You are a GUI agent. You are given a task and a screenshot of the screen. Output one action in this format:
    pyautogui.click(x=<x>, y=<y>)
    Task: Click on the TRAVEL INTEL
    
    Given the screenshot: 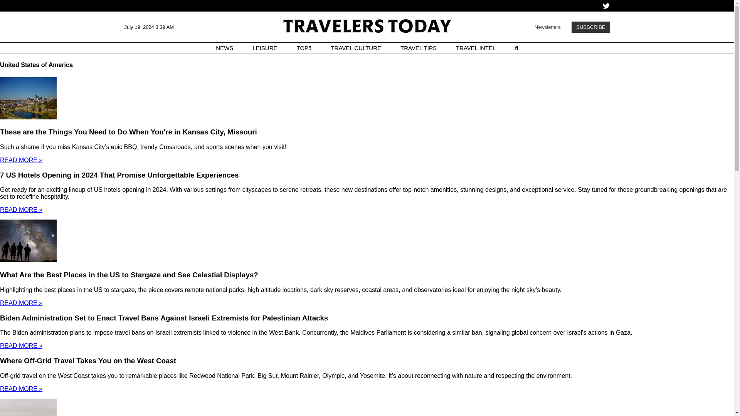 What is the action you would take?
    pyautogui.click(x=476, y=48)
    